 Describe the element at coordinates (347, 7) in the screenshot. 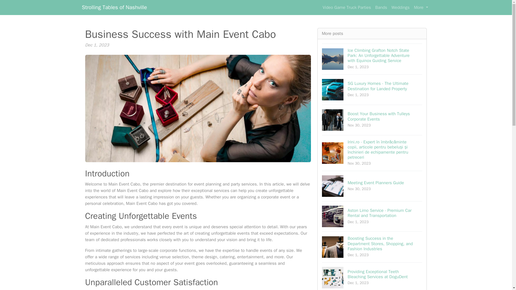

I see `Video Game Truck Parties` at that location.